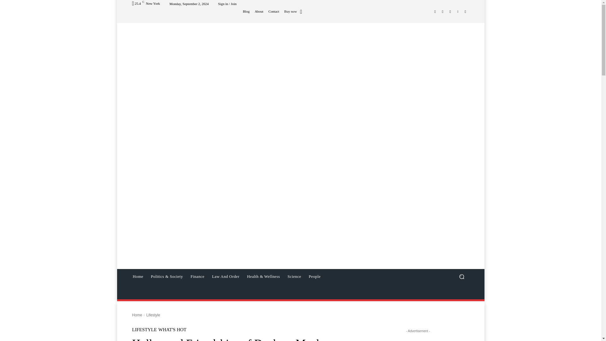 The width and height of the screenshot is (606, 341). Describe the element at coordinates (294, 277) in the screenshot. I see `Science` at that location.